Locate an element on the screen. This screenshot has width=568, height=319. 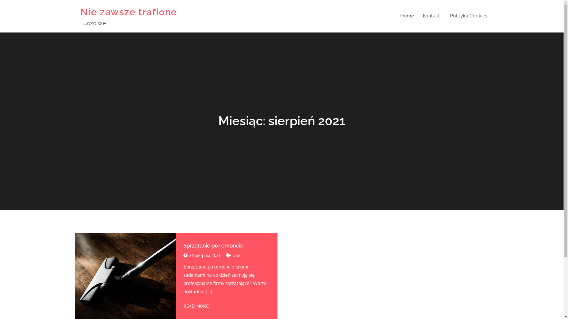
Nie zawsze trafione is located at coordinates (129, 12).